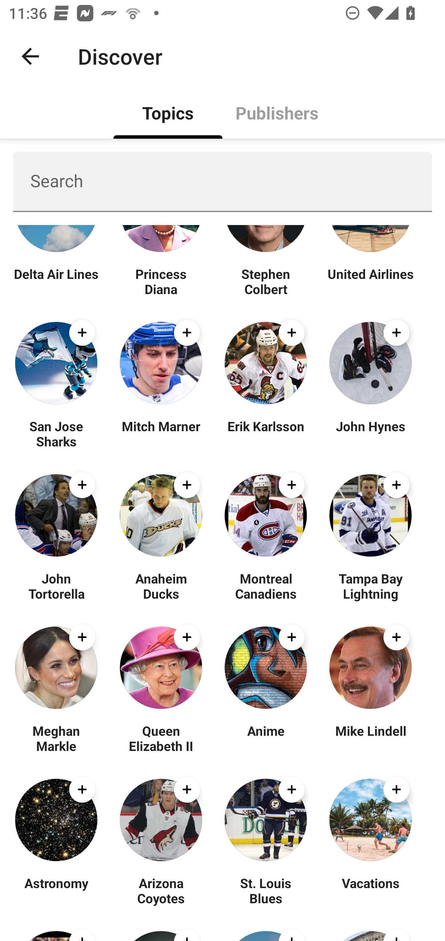 The height and width of the screenshot is (941, 445). Describe the element at coordinates (161, 891) in the screenshot. I see `Arizona Coyotes` at that location.